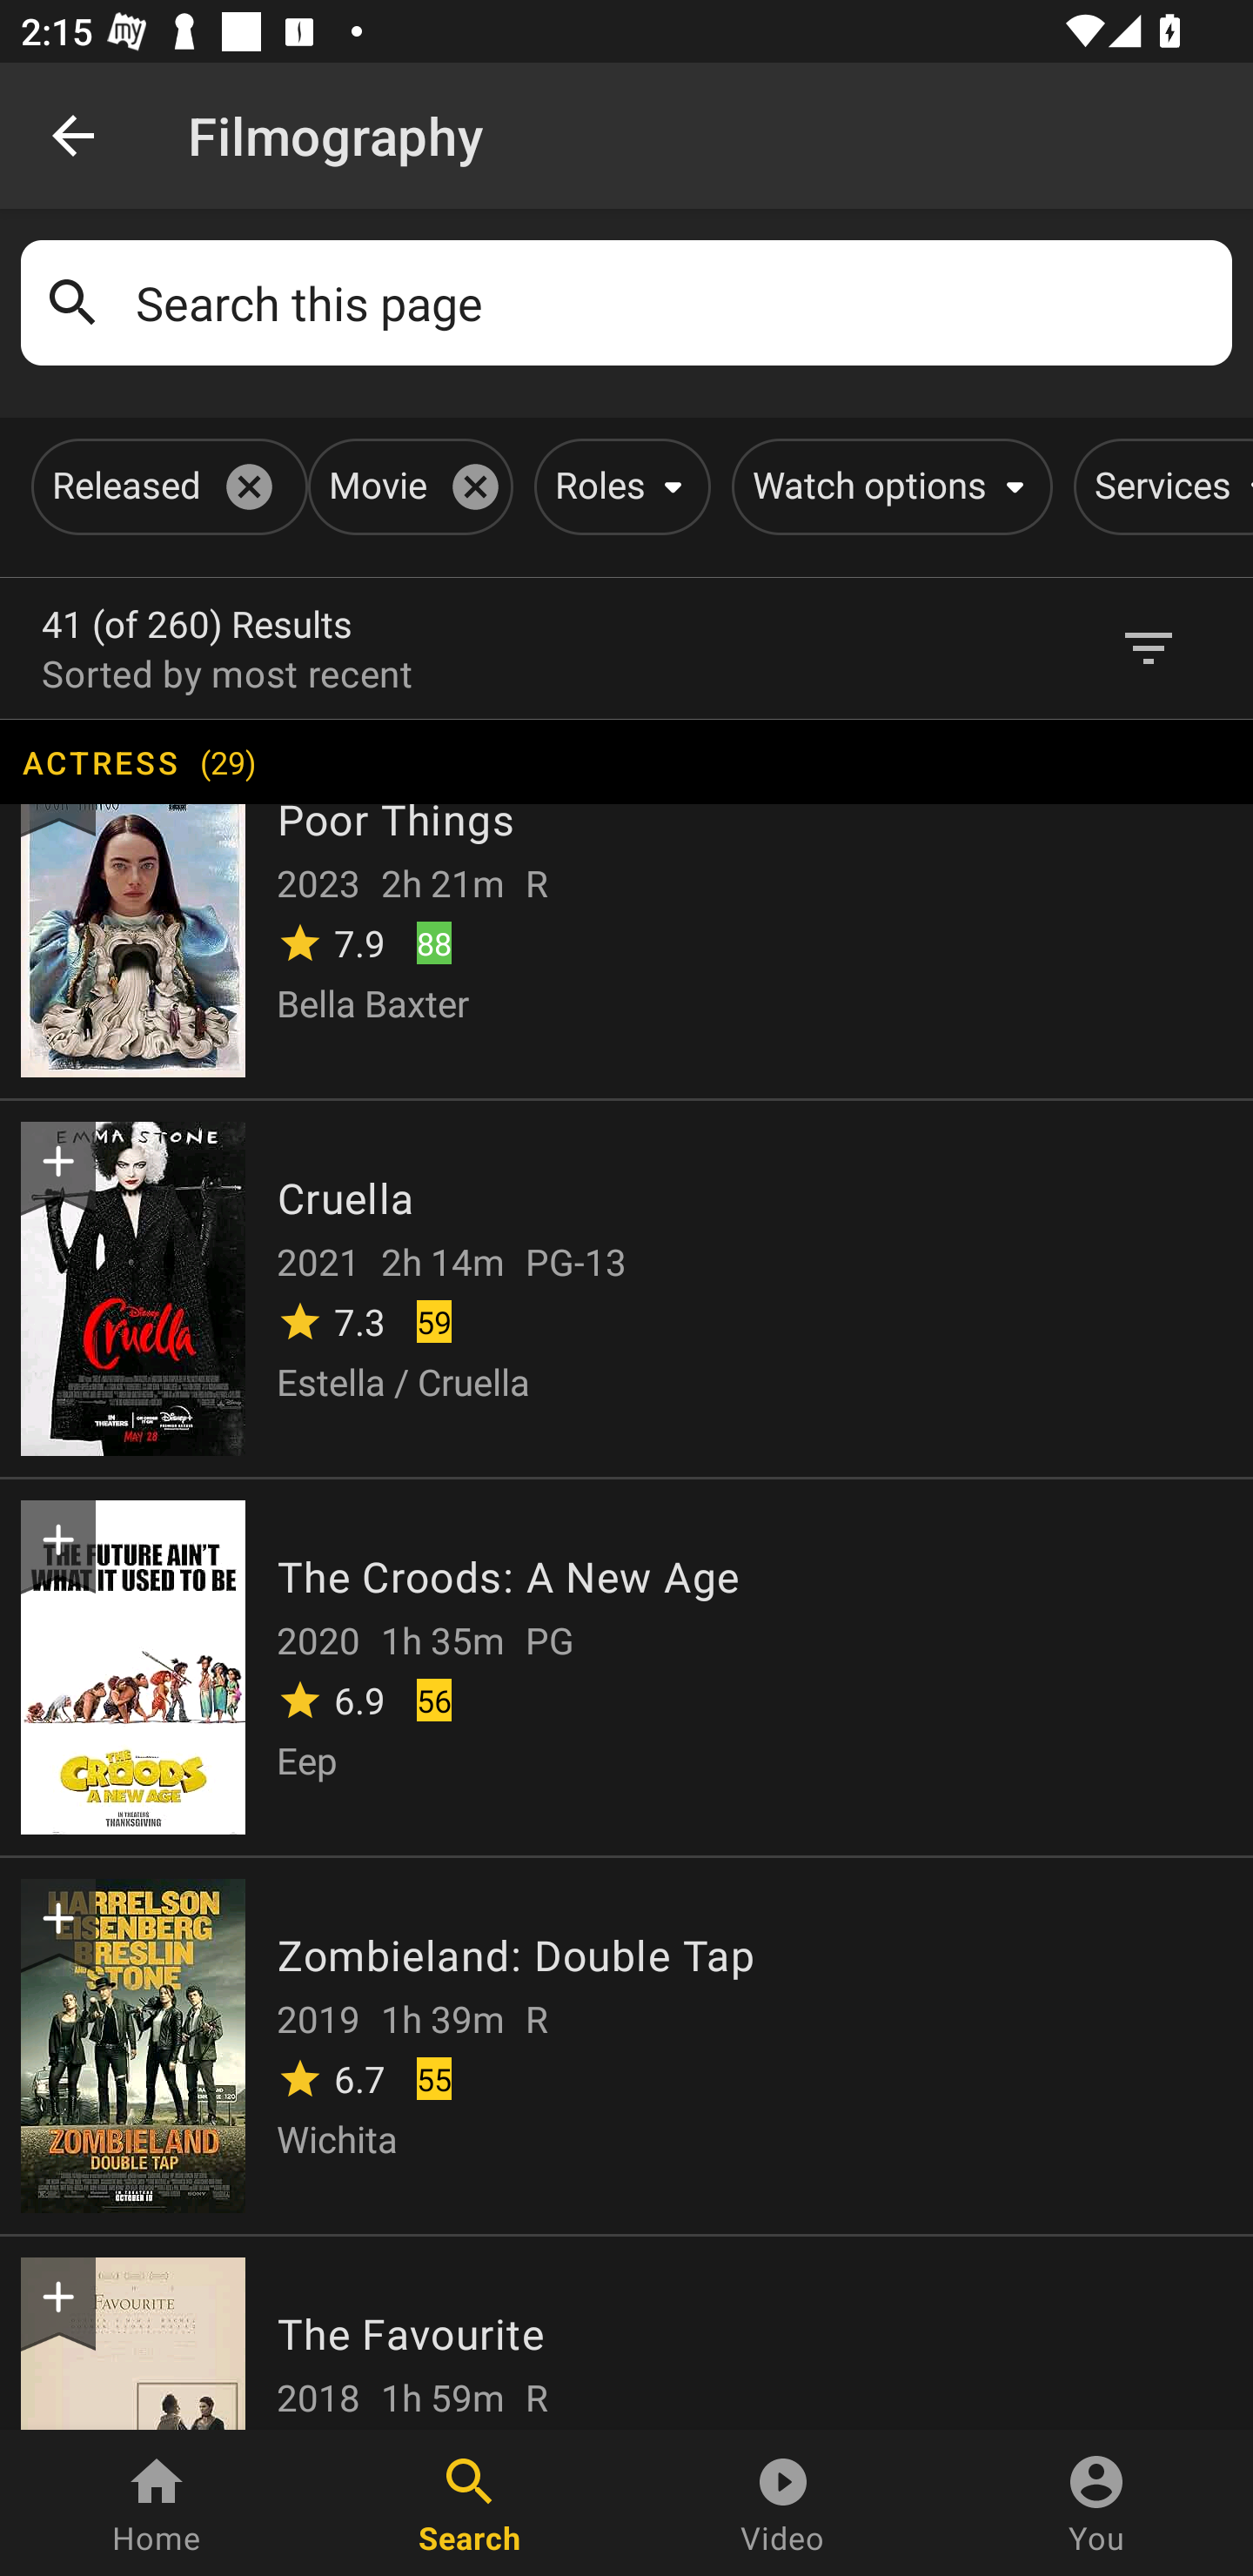 This screenshot has height=2576, width=1253. Describe the element at coordinates (164, 486) in the screenshot. I see `Released` at that location.